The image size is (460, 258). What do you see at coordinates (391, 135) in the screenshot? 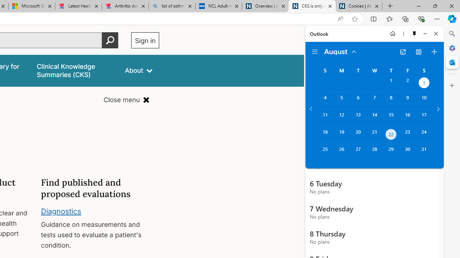
I see `Thursday, August 22, 2024. Today. ` at bounding box center [391, 135].